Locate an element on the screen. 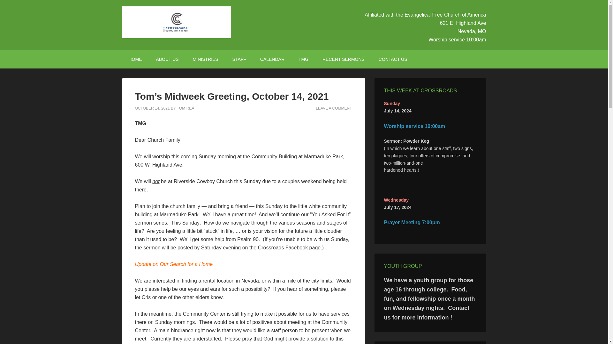 The image size is (613, 344). LEAVE A COMMENT is located at coordinates (334, 108).